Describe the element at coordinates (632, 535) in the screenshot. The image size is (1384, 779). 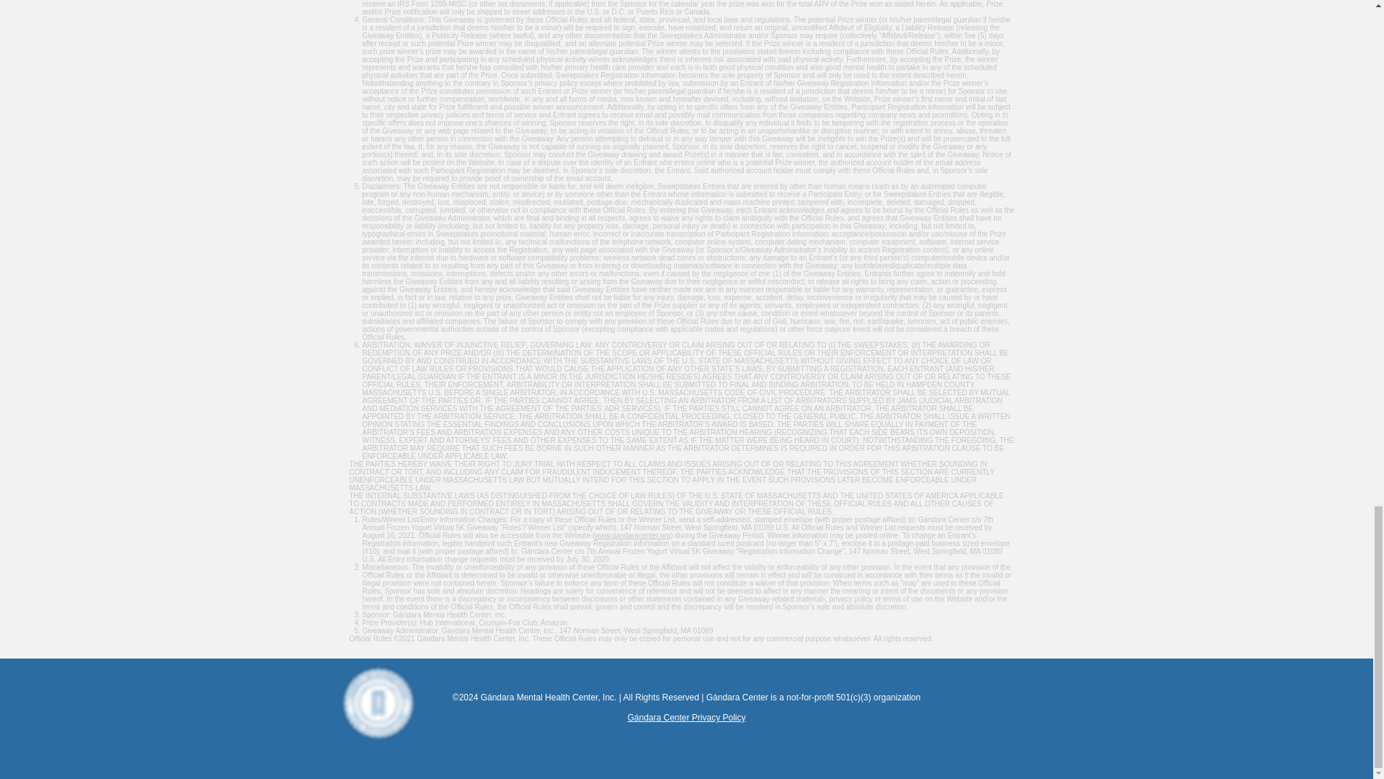
I see `www.gandaracenter.org` at that location.